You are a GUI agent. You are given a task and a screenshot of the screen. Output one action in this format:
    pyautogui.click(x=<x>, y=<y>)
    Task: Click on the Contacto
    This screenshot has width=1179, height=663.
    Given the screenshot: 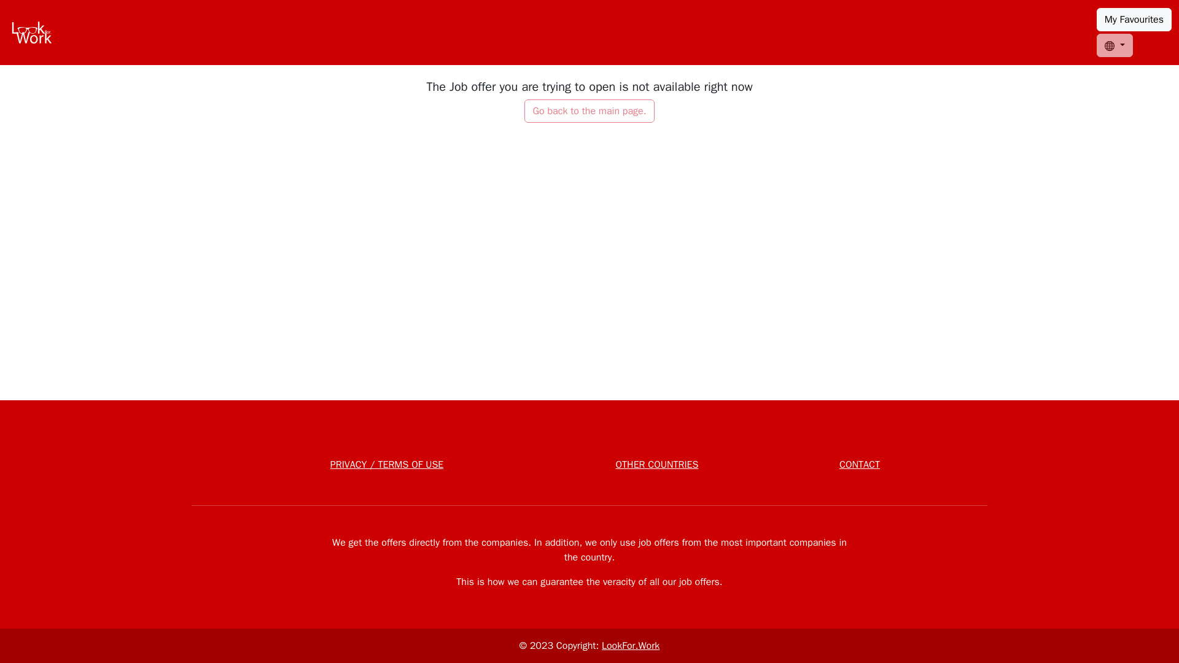 What is the action you would take?
    pyautogui.click(x=860, y=464)
    